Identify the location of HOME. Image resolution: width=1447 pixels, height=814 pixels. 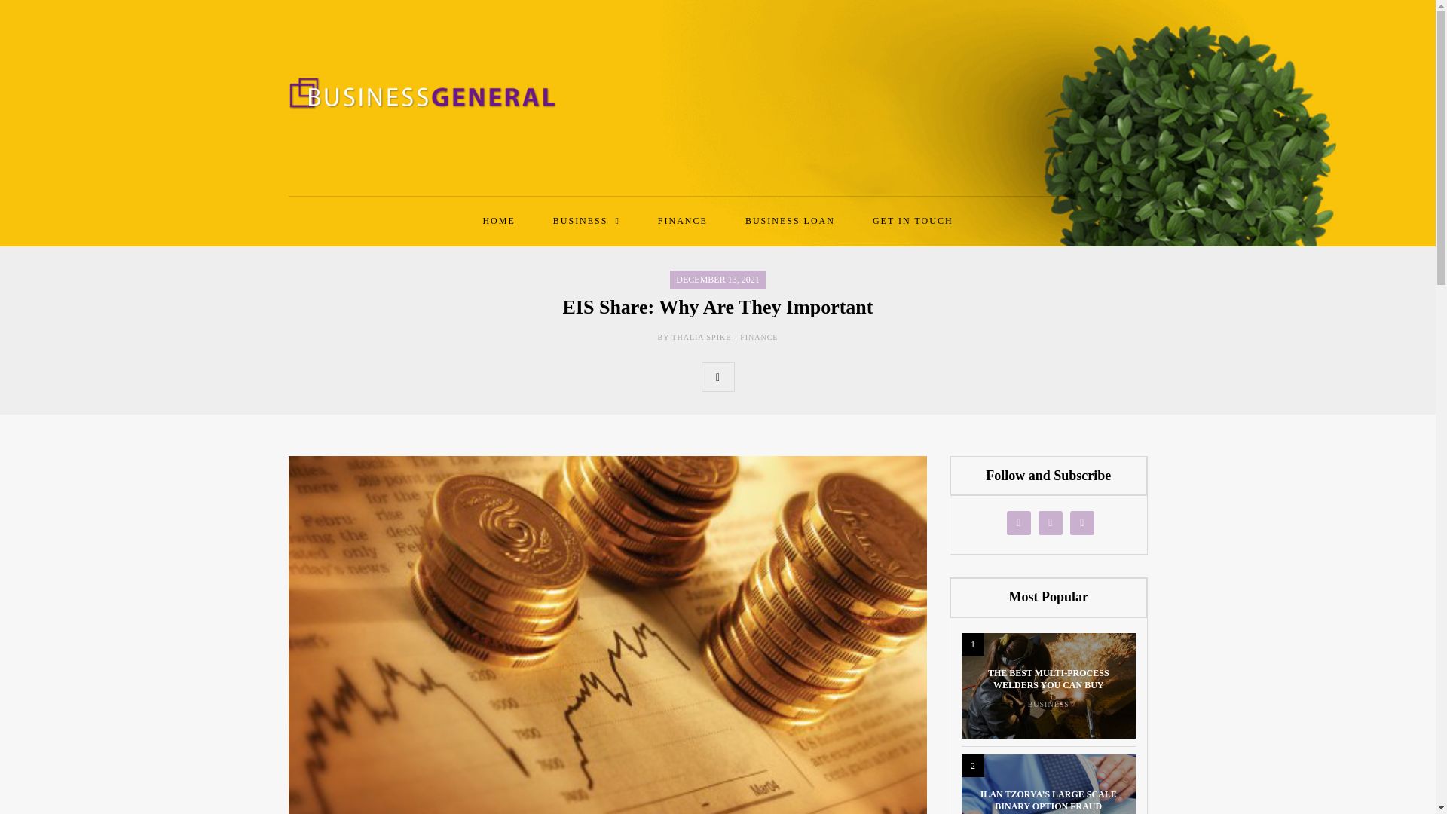
(498, 220).